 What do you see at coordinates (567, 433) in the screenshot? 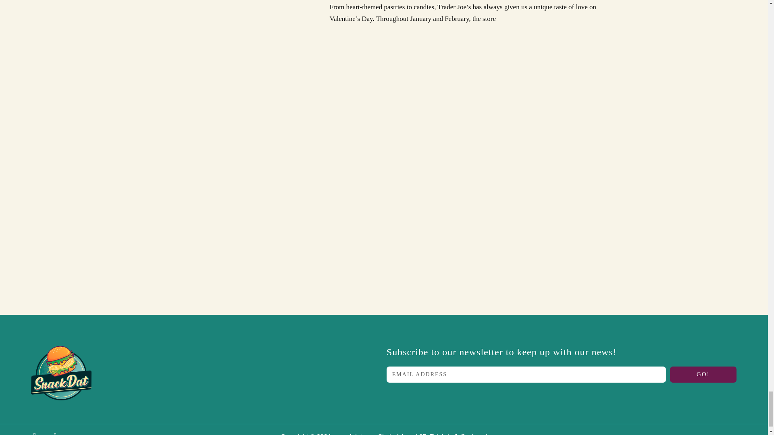
I see `Terms of Use` at bounding box center [567, 433].